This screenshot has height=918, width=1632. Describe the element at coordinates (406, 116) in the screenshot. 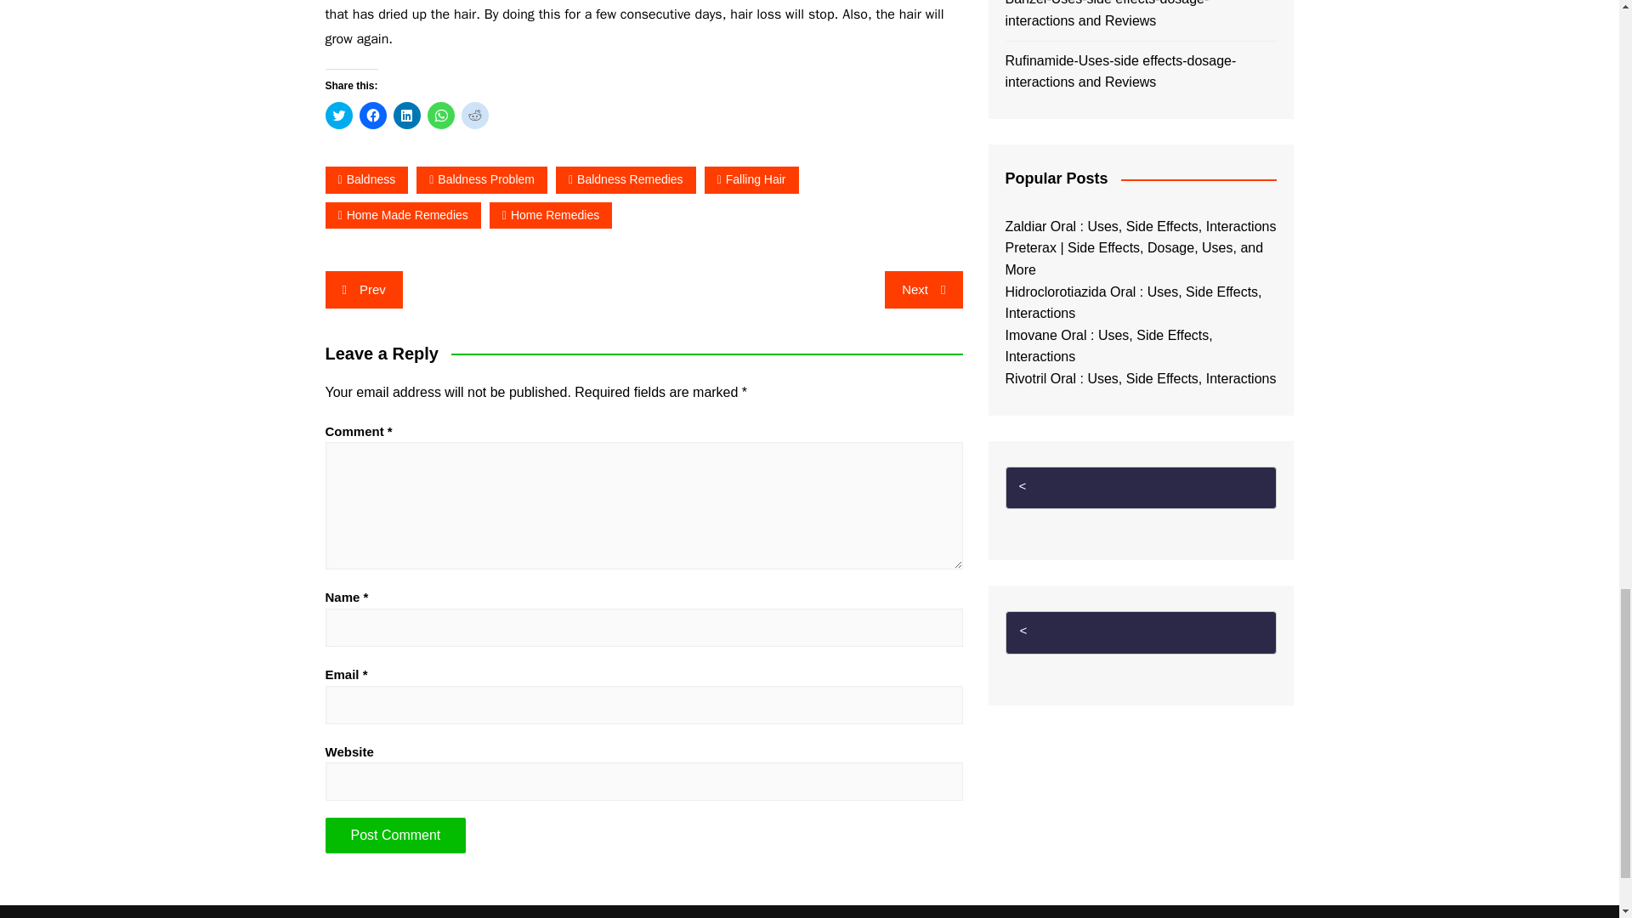

I see `Click to share on LinkedIn` at that location.